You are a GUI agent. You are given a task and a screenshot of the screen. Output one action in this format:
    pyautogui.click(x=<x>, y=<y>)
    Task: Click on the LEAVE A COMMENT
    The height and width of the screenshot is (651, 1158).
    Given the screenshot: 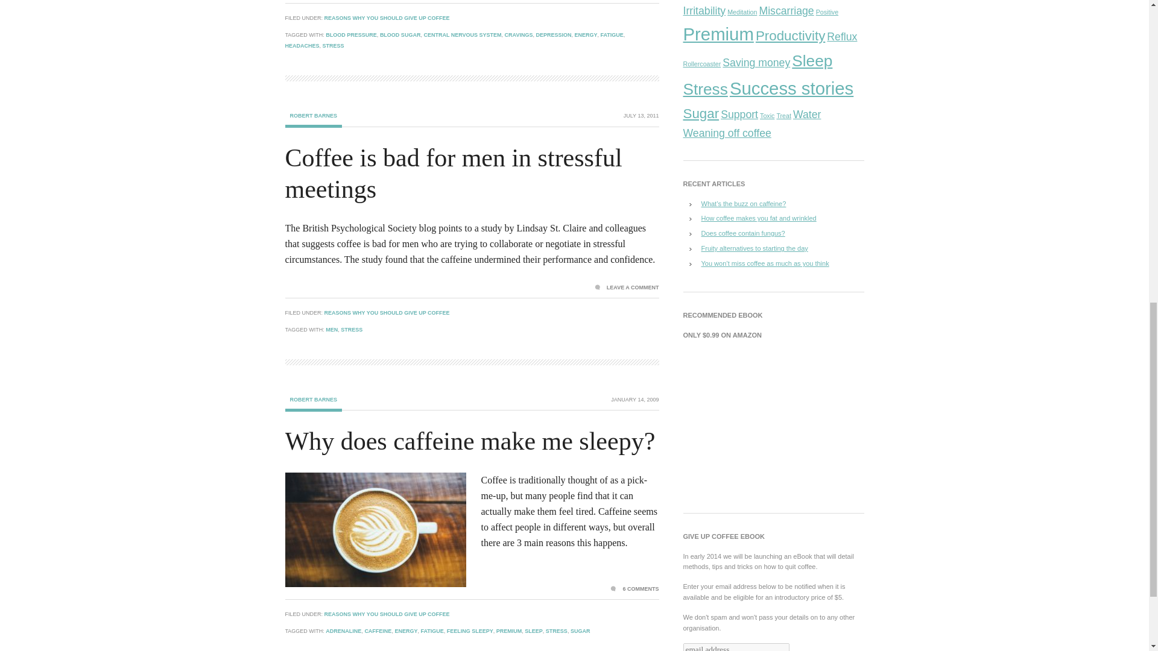 What is the action you would take?
    pyautogui.click(x=627, y=287)
    